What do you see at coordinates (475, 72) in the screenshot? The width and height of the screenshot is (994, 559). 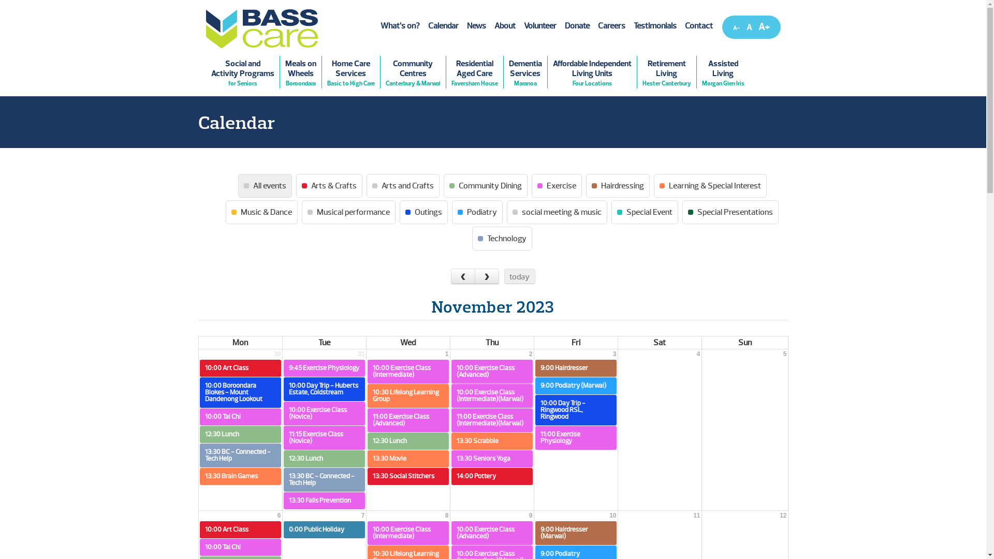 I see `Residential
Aged Care` at bounding box center [475, 72].